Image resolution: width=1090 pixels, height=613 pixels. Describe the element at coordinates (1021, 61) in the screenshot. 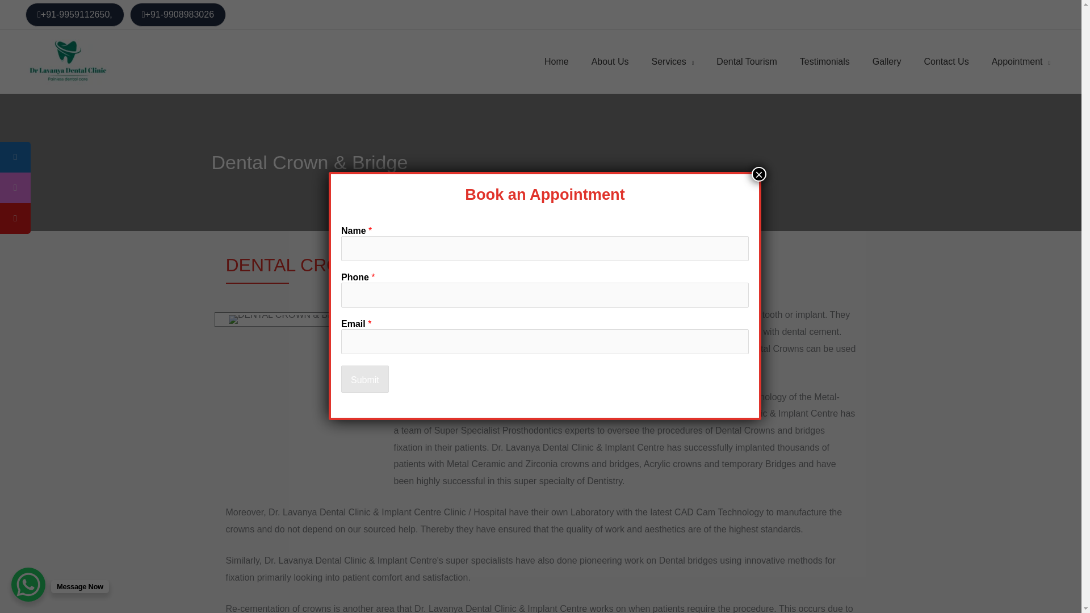

I see `Appointment` at that location.